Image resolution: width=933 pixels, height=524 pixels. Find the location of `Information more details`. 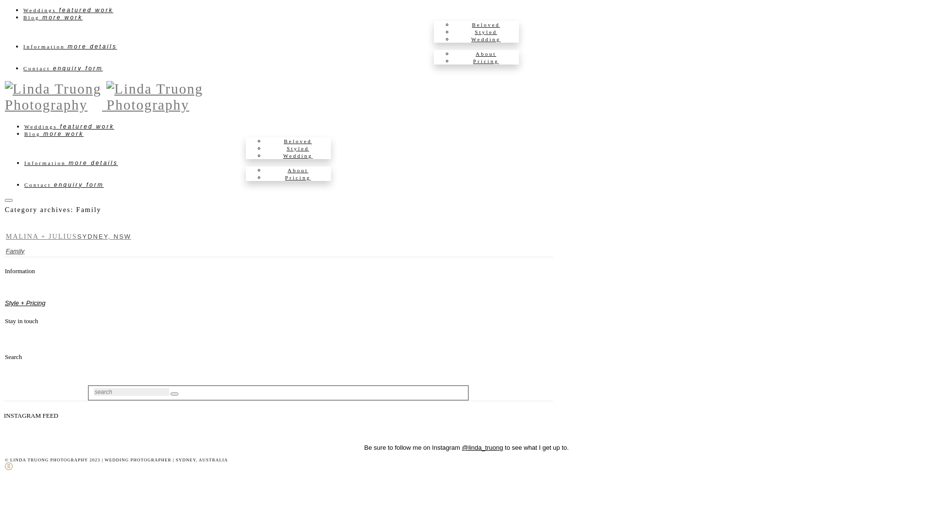

Information more details is located at coordinates (70, 47).